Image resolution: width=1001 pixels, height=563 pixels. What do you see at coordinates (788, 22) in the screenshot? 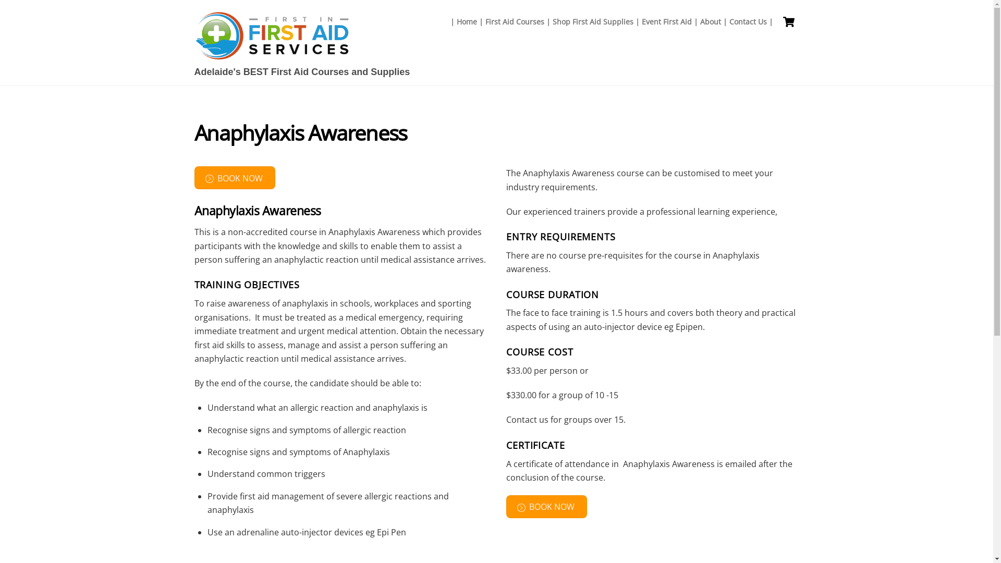
I see `Cart` at bounding box center [788, 22].